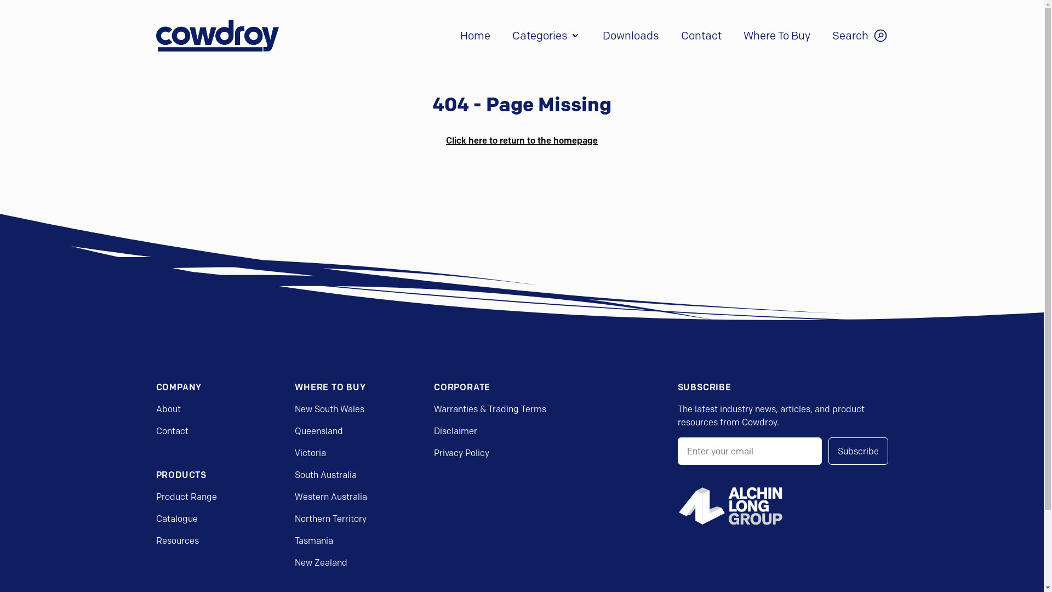  What do you see at coordinates (168, 409) in the screenshot?
I see `About` at bounding box center [168, 409].